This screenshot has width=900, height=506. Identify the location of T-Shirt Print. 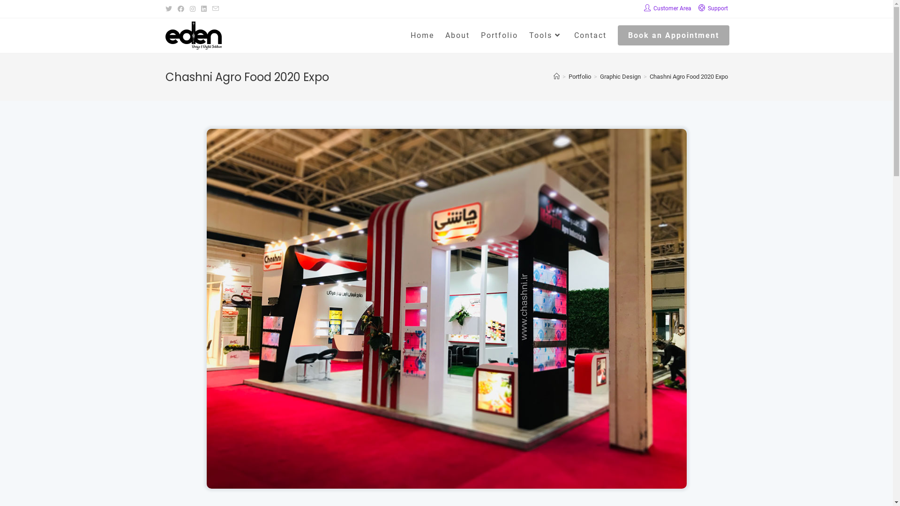
(658, 393).